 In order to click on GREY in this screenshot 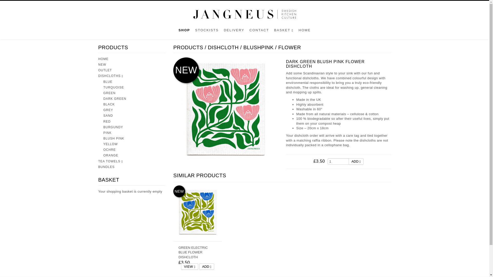, I will do `click(108, 110)`.